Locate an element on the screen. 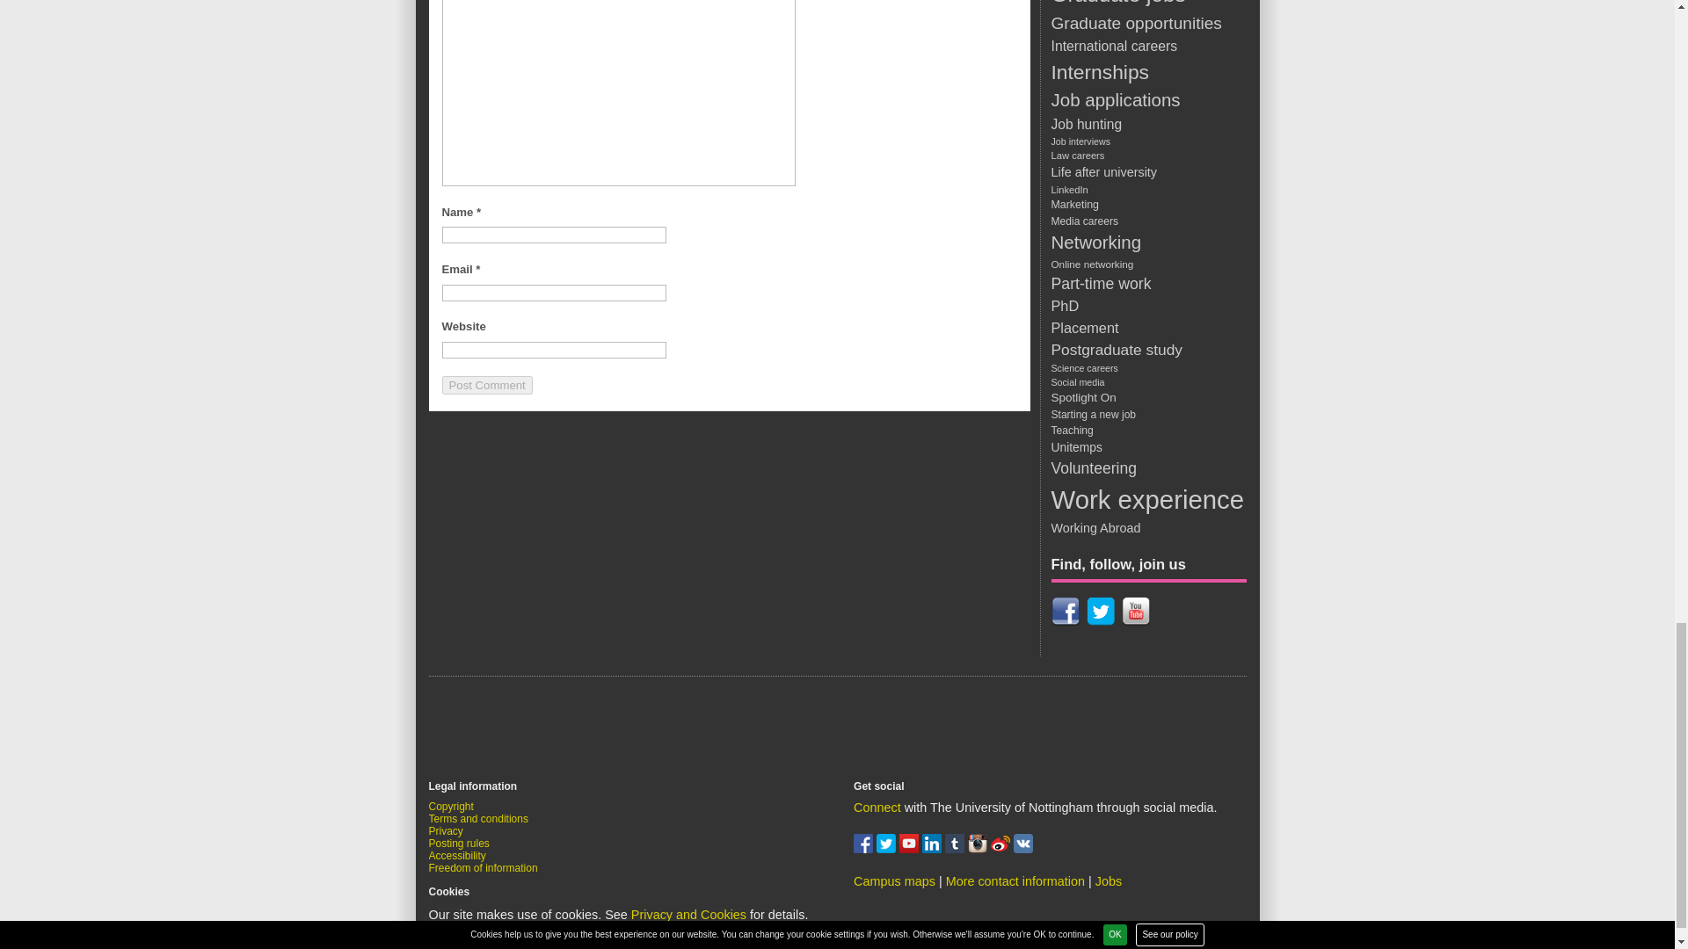 The image size is (1688, 949). Watch us on You Tube is located at coordinates (911, 849).